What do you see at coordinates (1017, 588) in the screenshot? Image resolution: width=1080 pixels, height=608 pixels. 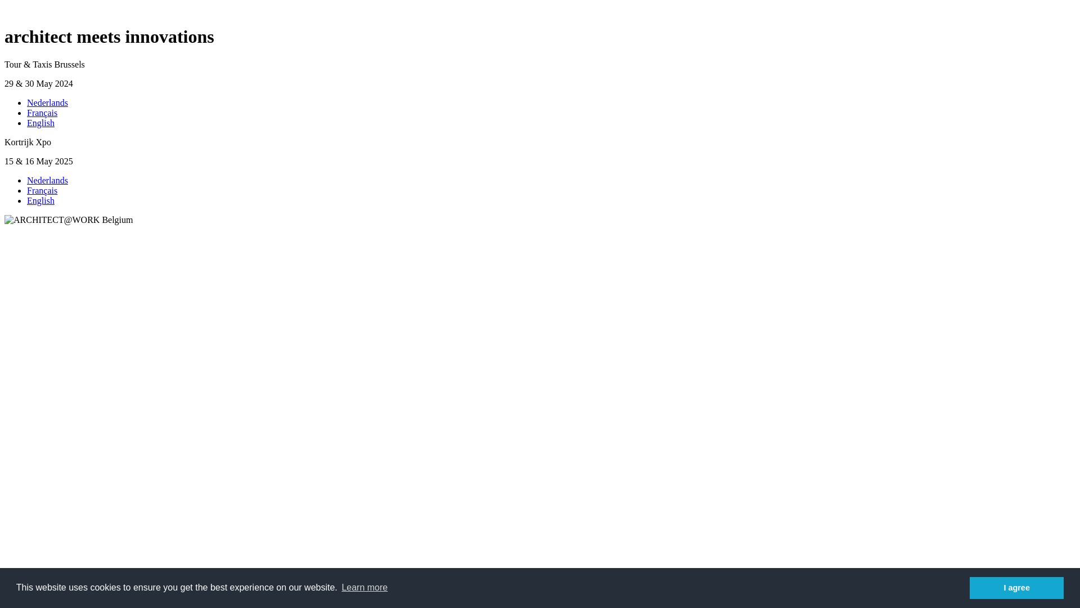 I see `I agree` at bounding box center [1017, 588].